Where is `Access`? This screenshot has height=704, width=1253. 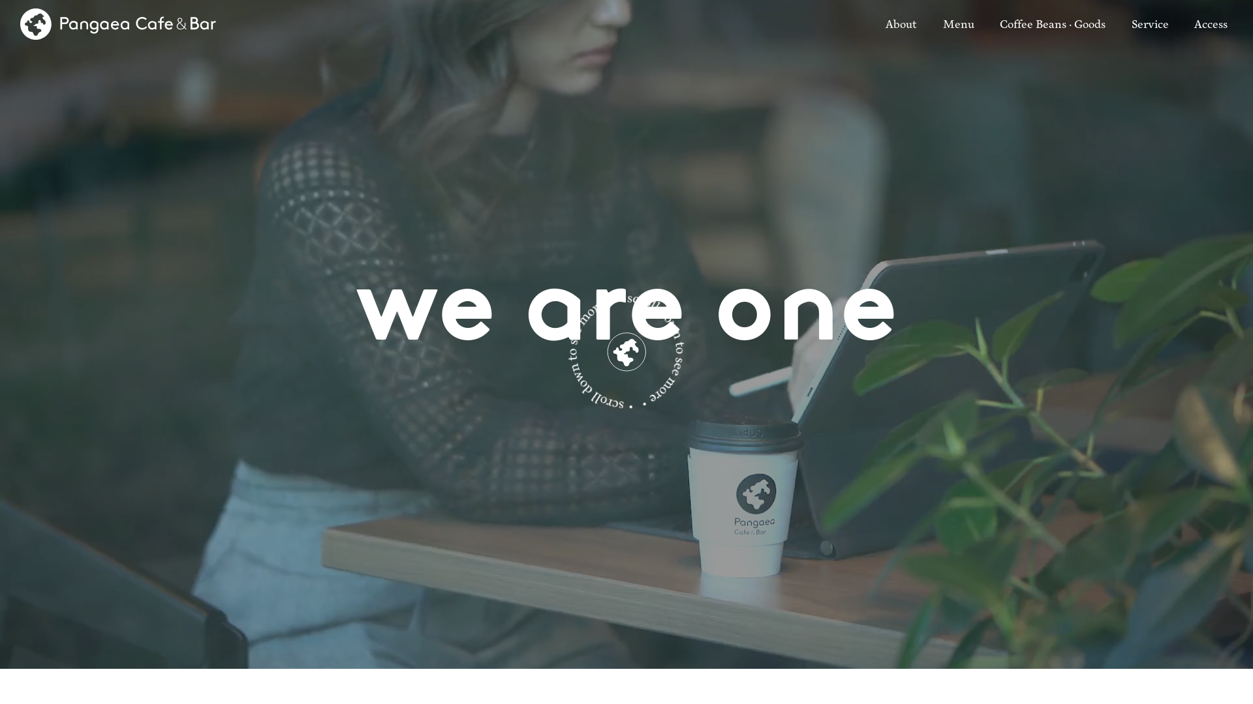
Access is located at coordinates (1211, 25).